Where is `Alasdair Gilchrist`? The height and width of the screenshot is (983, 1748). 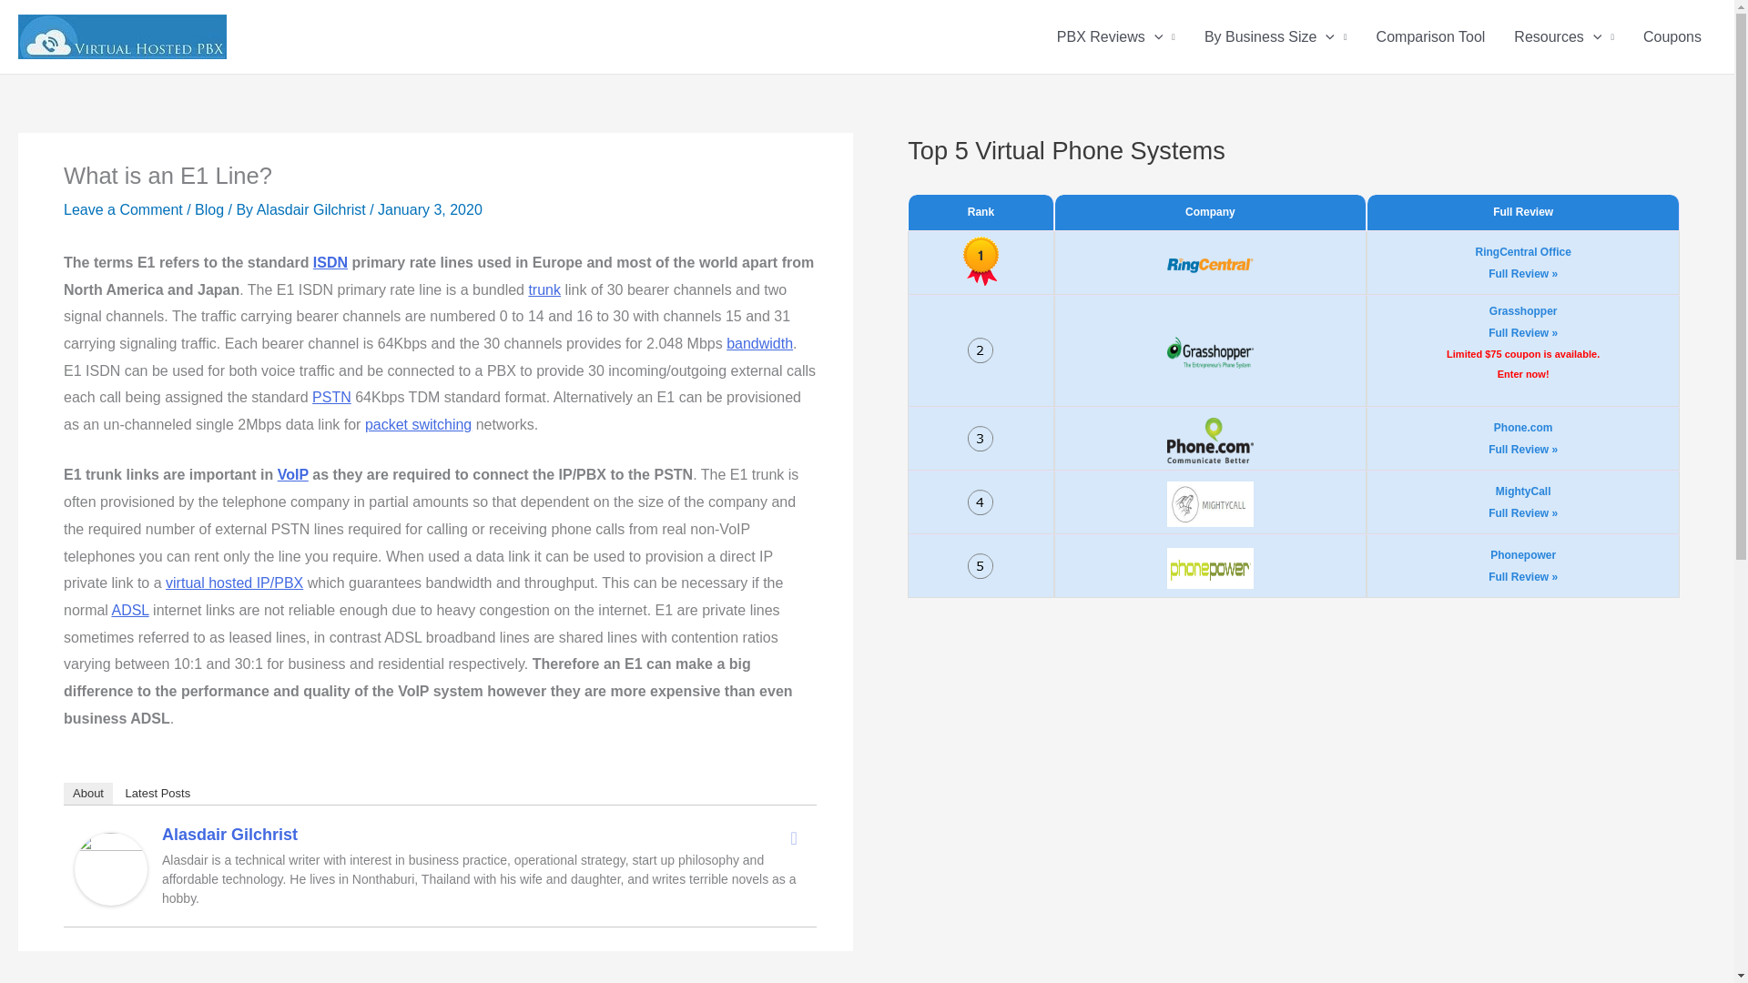 Alasdair Gilchrist is located at coordinates (313, 209).